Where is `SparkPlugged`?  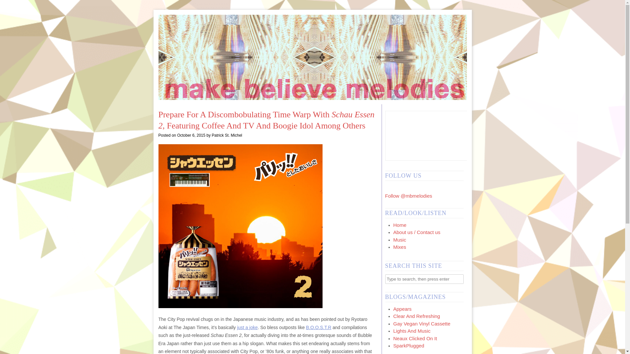 SparkPlugged is located at coordinates (409, 345).